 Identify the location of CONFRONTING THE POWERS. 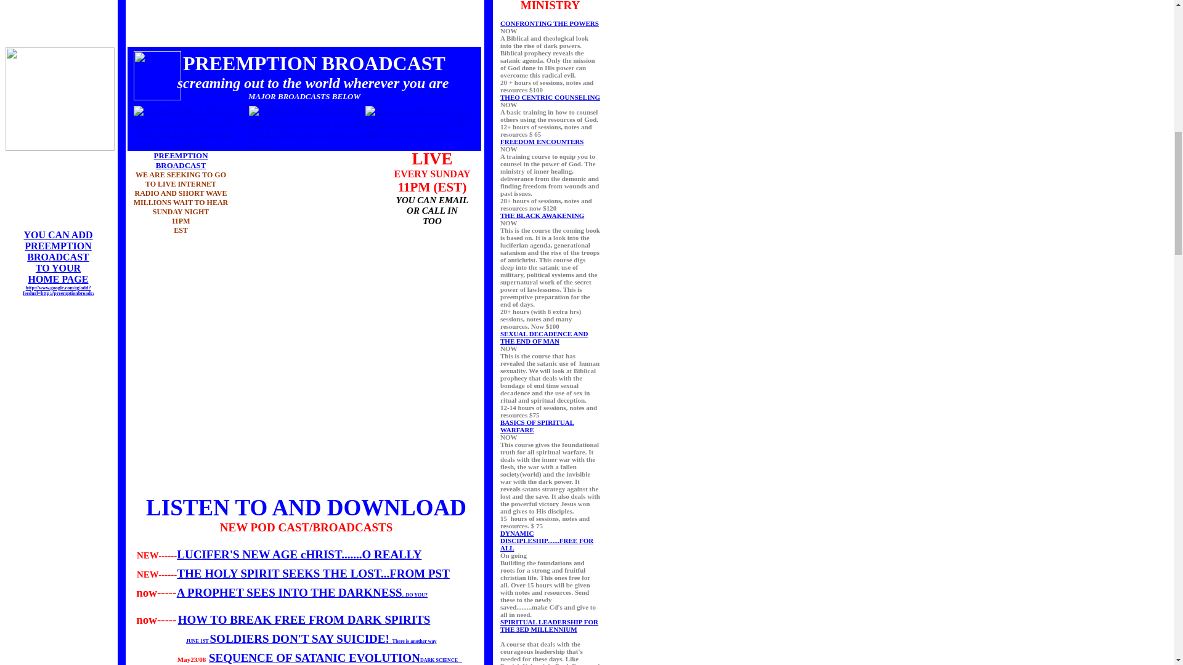
(550, 23).